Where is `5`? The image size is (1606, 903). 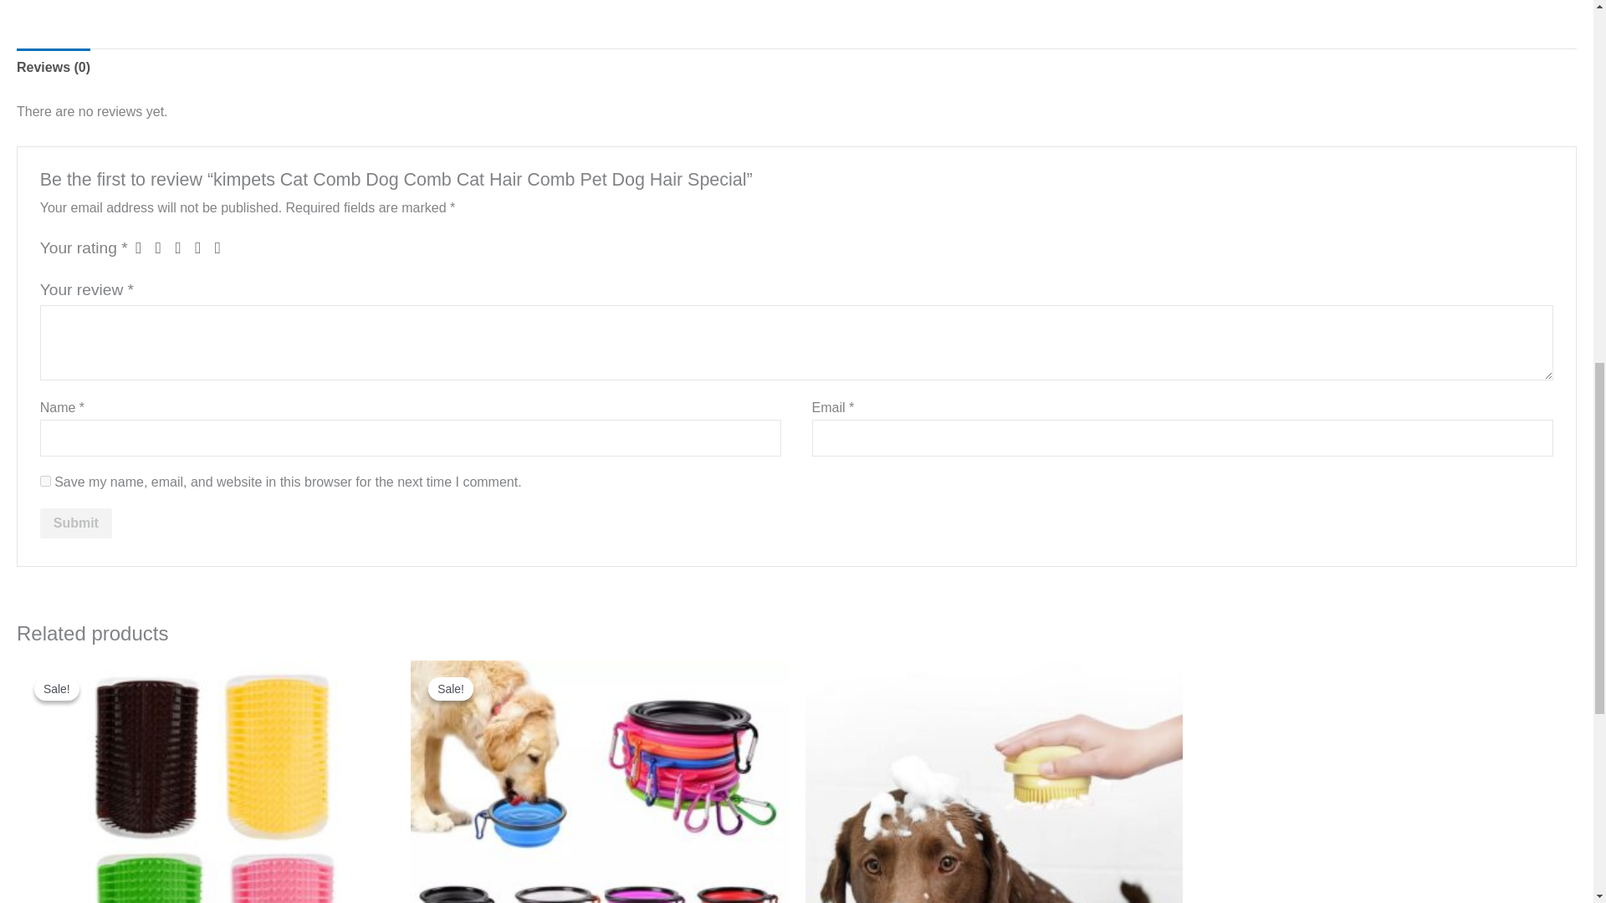
5 is located at coordinates (222, 247).